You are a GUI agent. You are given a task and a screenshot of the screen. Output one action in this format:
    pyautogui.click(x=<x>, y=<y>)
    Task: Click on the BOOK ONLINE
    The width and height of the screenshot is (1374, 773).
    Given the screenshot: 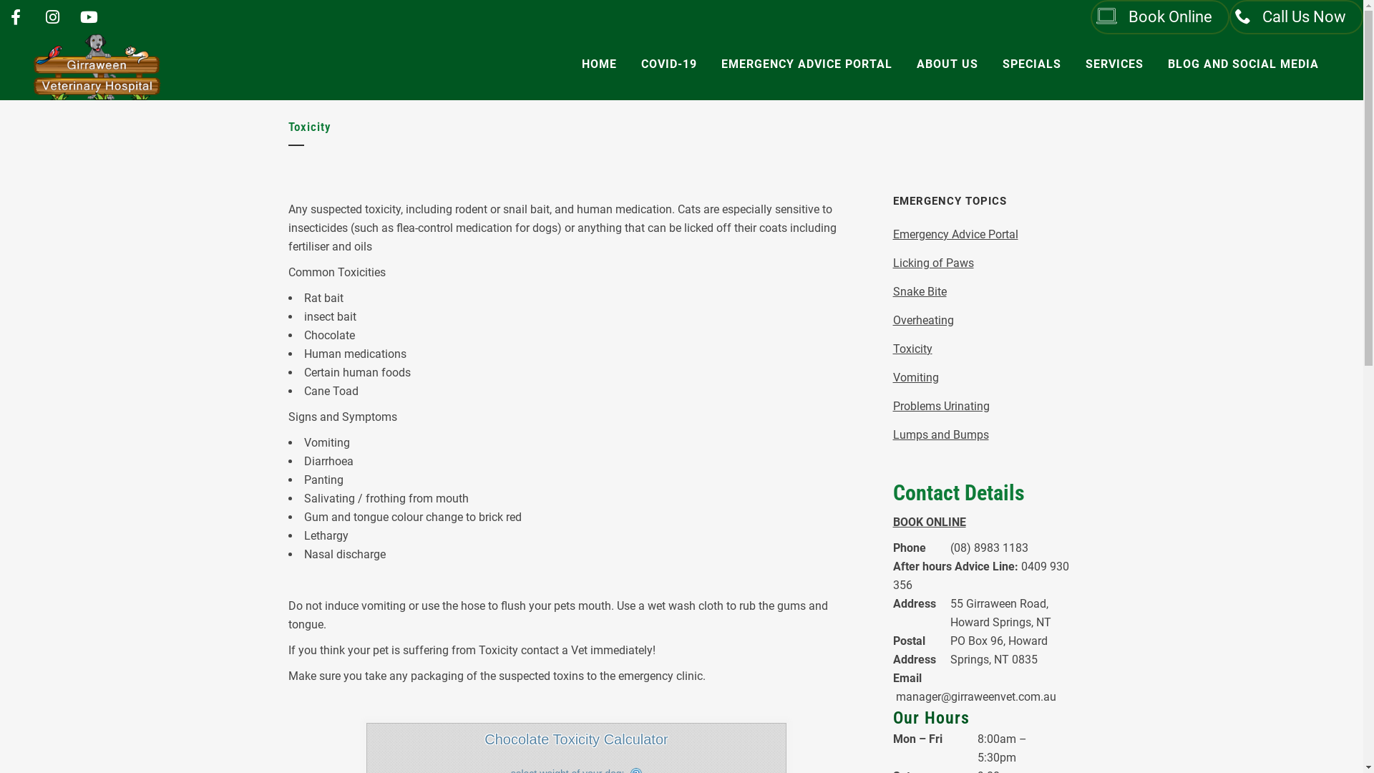 What is the action you would take?
    pyautogui.click(x=930, y=522)
    